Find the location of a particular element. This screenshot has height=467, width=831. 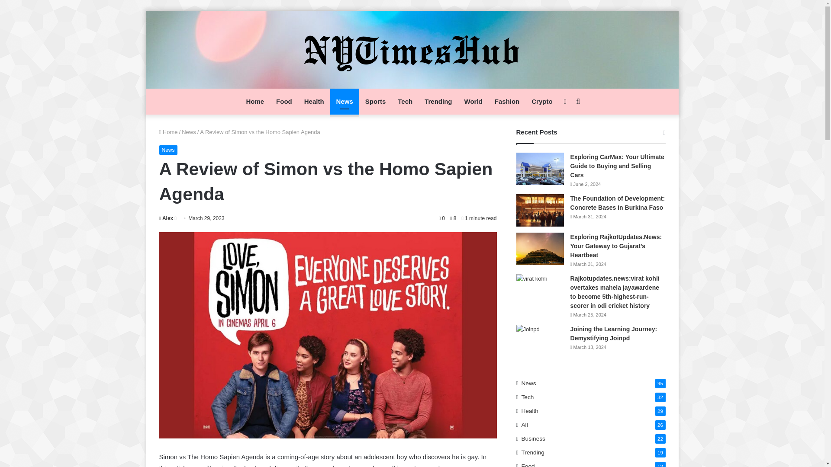

News is located at coordinates (189, 132).